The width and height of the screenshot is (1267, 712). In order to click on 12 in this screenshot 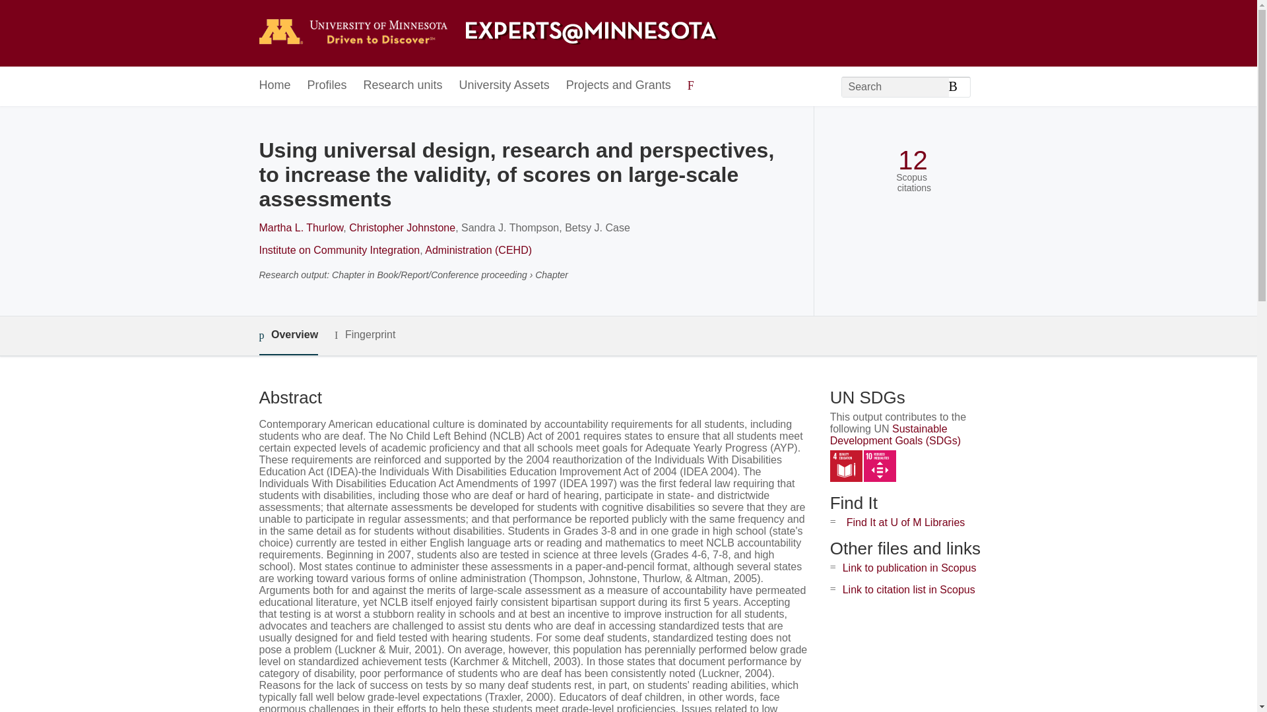, I will do `click(913, 160)`.